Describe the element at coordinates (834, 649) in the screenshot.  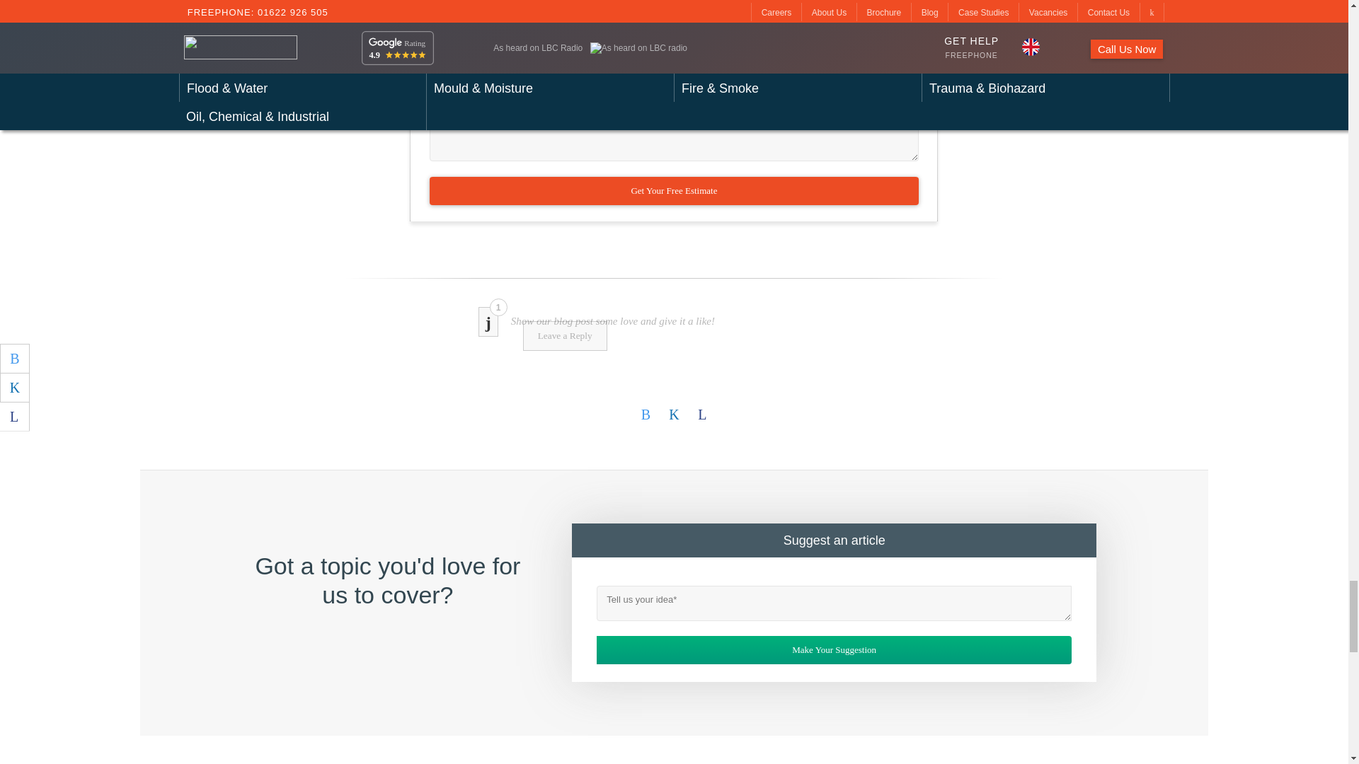
I see `Make Your Suggestion` at that location.